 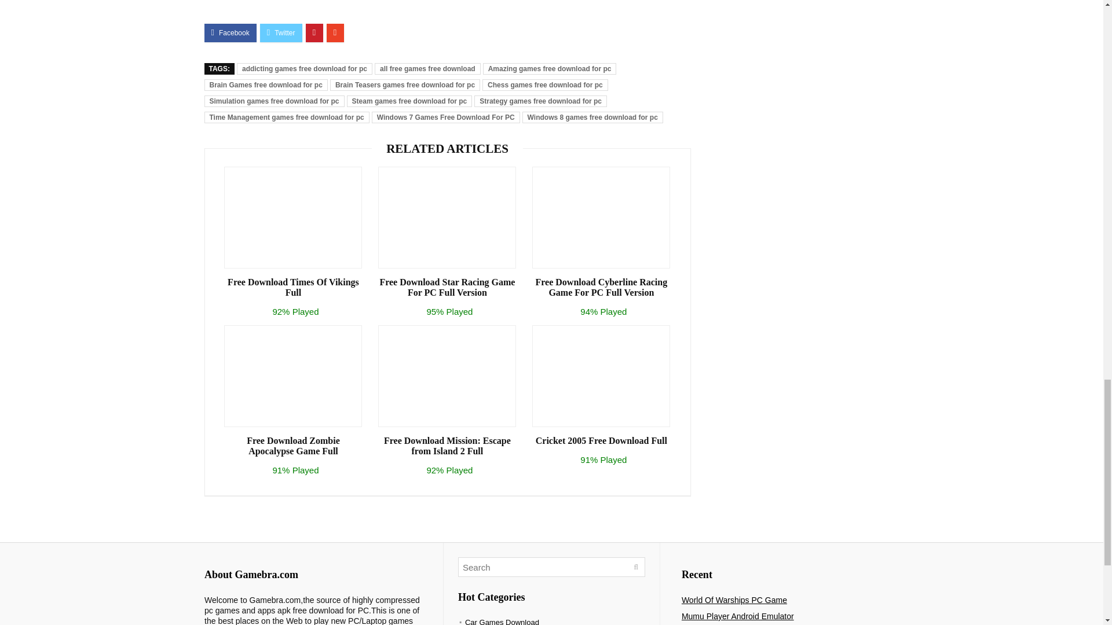 I want to click on Free Download Mission: Escape from Island 2 Full, so click(x=447, y=446).